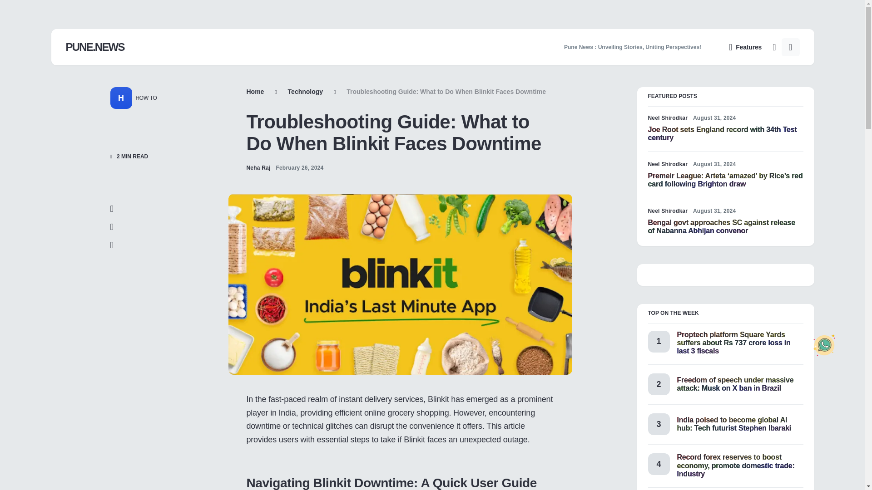 This screenshot has height=490, width=872. I want to click on View all posts by Neel Shirodkar, so click(668, 164).